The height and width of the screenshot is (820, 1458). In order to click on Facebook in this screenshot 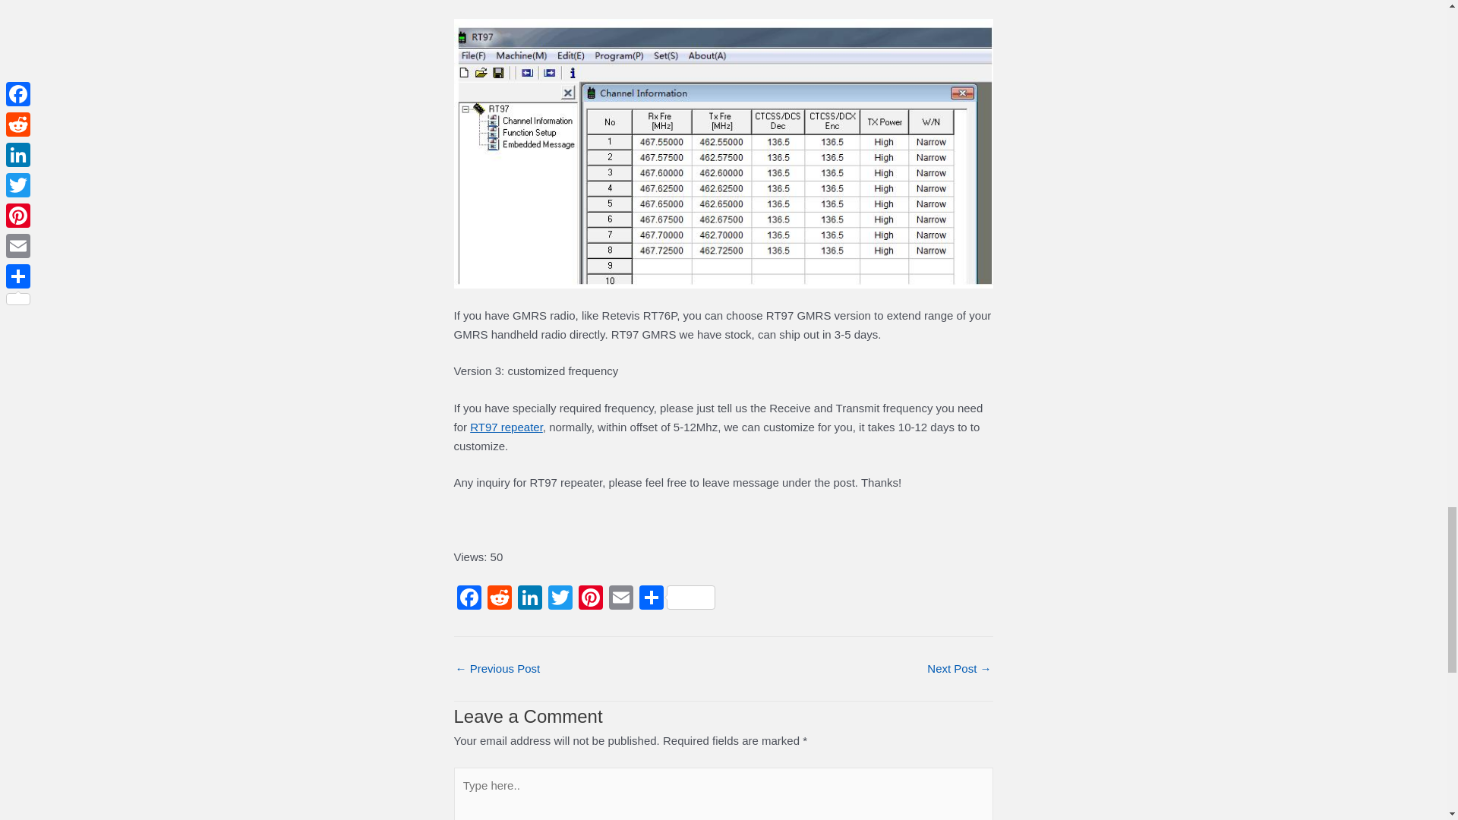, I will do `click(469, 599)`.